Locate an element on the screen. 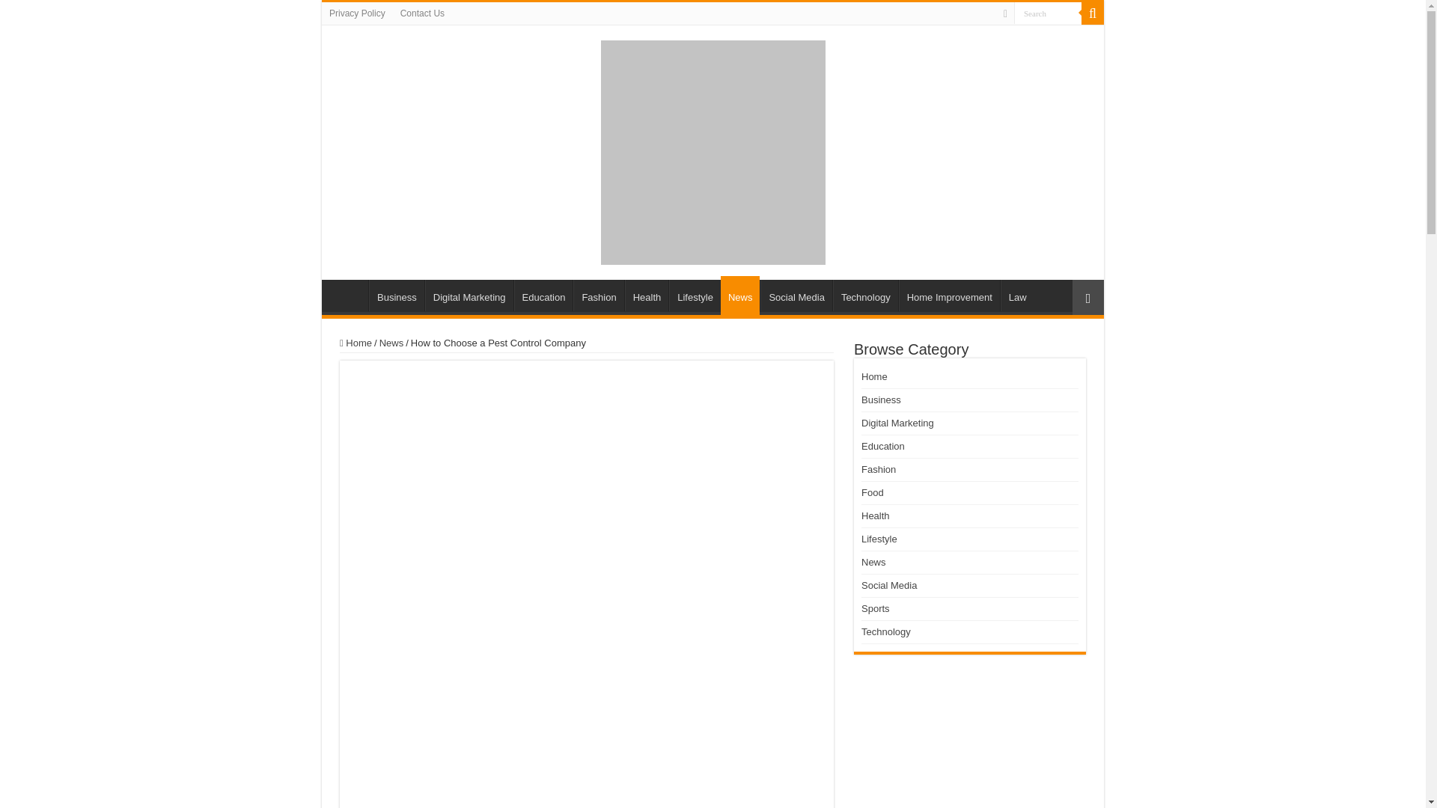 The image size is (1437, 808). Lifestyle is located at coordinates (695, 295).